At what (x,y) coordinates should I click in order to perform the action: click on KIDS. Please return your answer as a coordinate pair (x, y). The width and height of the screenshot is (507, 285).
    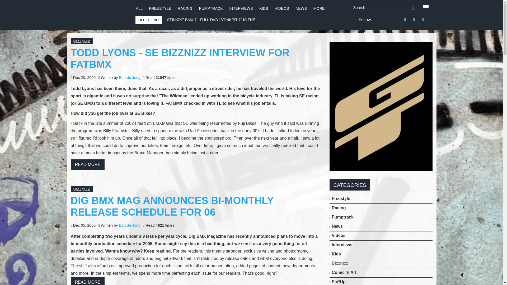
    Looking at the image, I should click on (264, 8).